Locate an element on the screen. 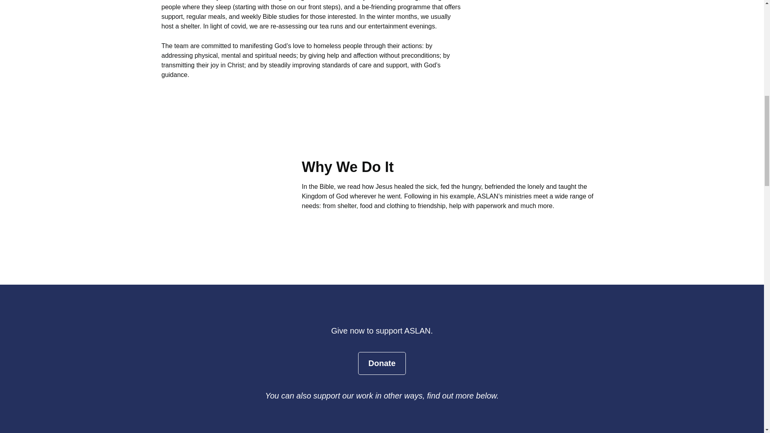  Donate is located at coordinates (382, 363).